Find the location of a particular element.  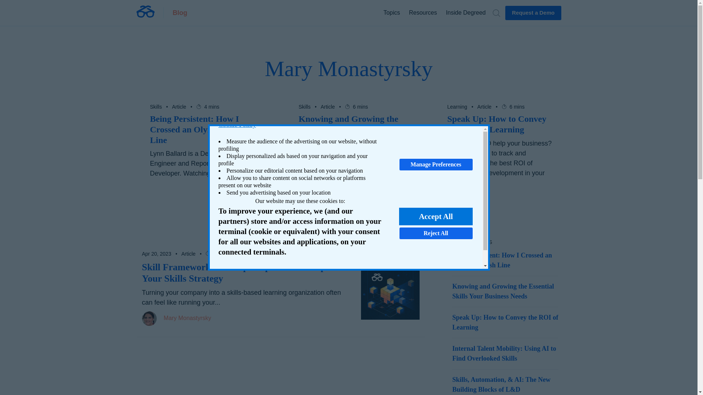

Resources is located at coordinates (423, 12).